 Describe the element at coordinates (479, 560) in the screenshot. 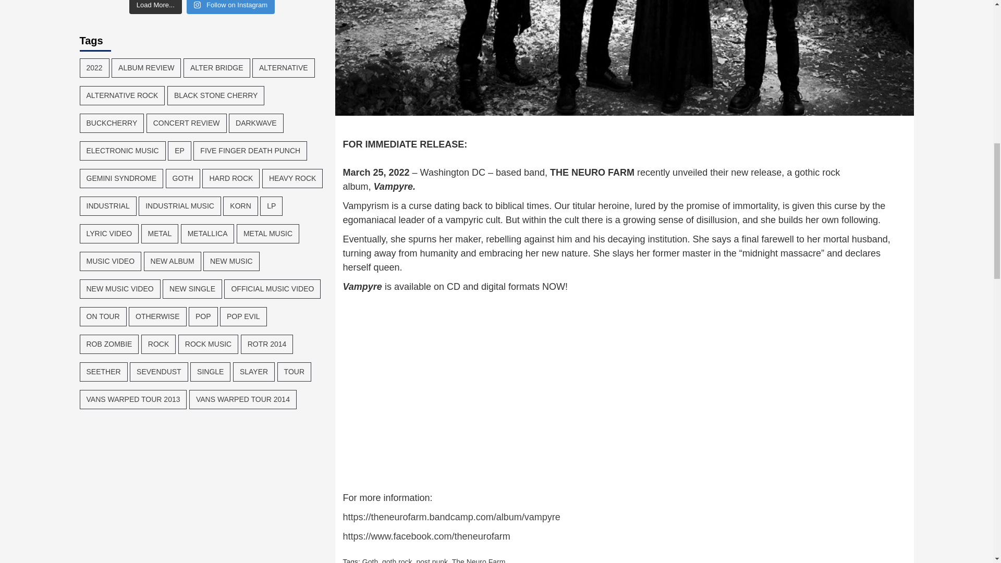

I see `The Neuro Farm` at that location.